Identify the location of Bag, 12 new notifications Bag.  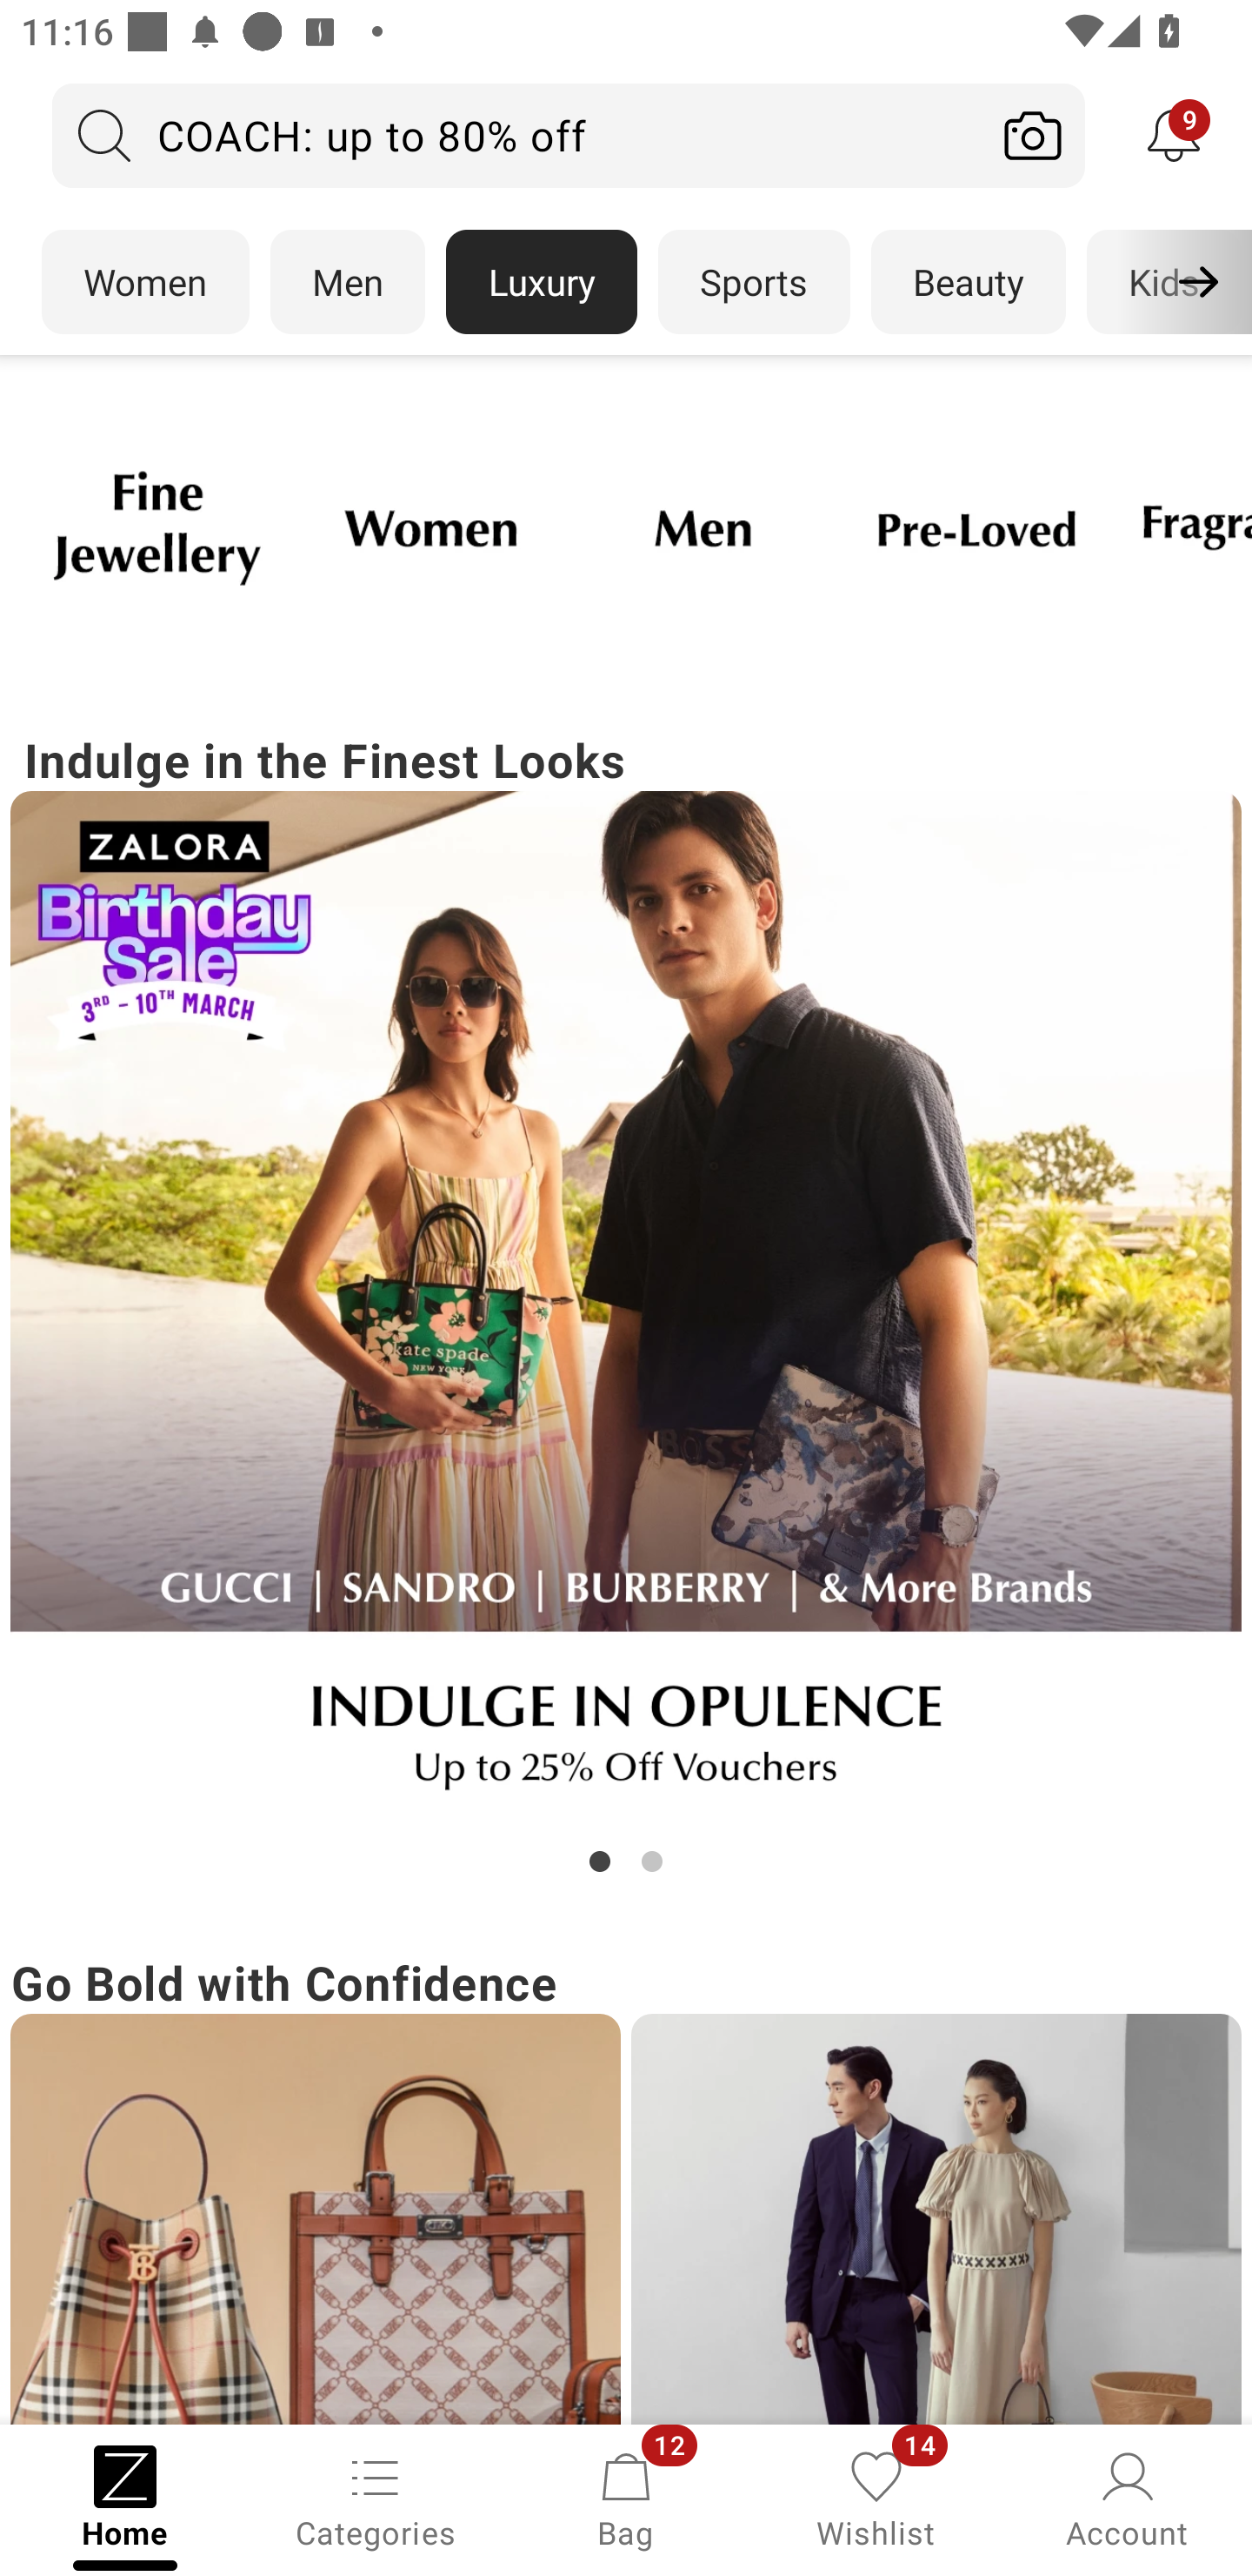
(626, 2498).